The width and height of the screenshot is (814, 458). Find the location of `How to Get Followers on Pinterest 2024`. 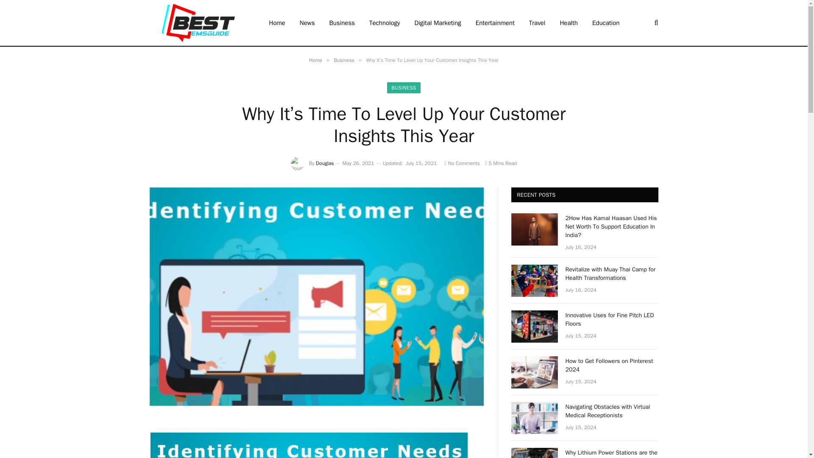

How to Get Followers on Pinterest 2024 is located at coordinates (534, 372).